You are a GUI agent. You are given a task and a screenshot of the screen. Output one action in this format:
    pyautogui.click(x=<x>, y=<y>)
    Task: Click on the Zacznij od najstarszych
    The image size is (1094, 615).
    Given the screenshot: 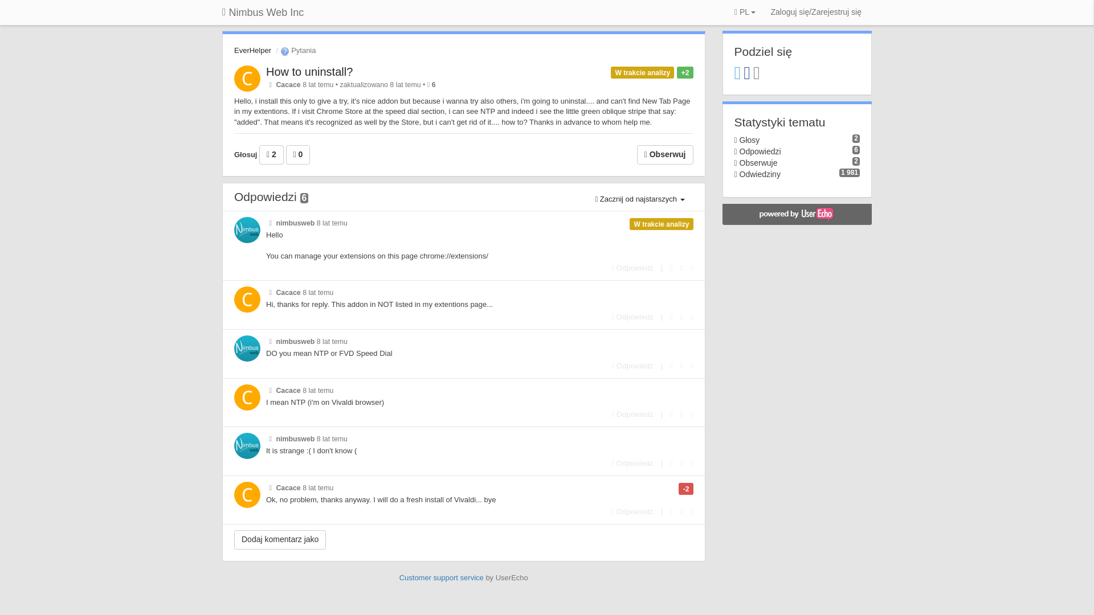 What is the action you would take?
    pyautogui.click(x=639, y=199)
    